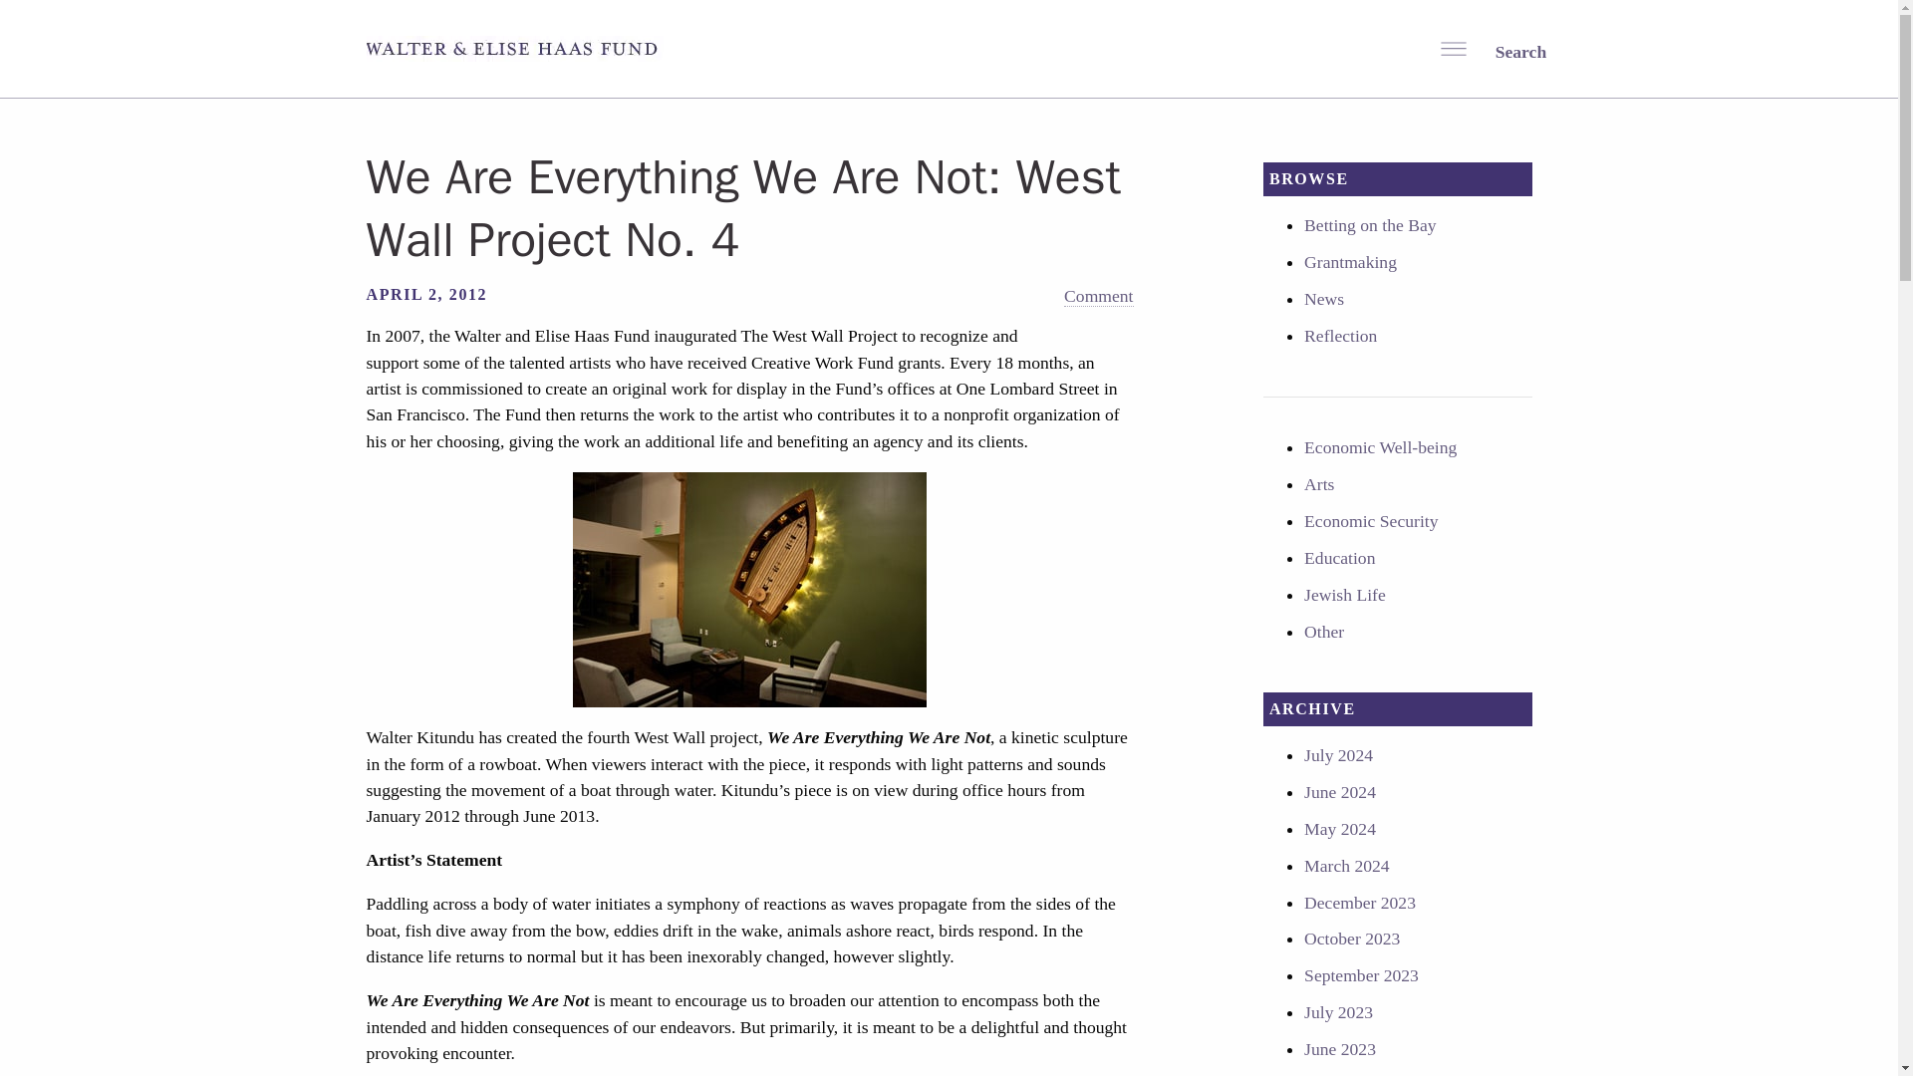 The image size is (1913, 1076). I want to click on Search, so click(1506, 50).